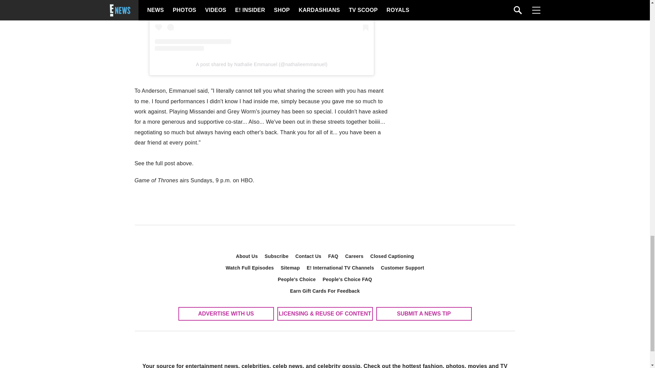  I want to click on Careers, so click(354, 256).